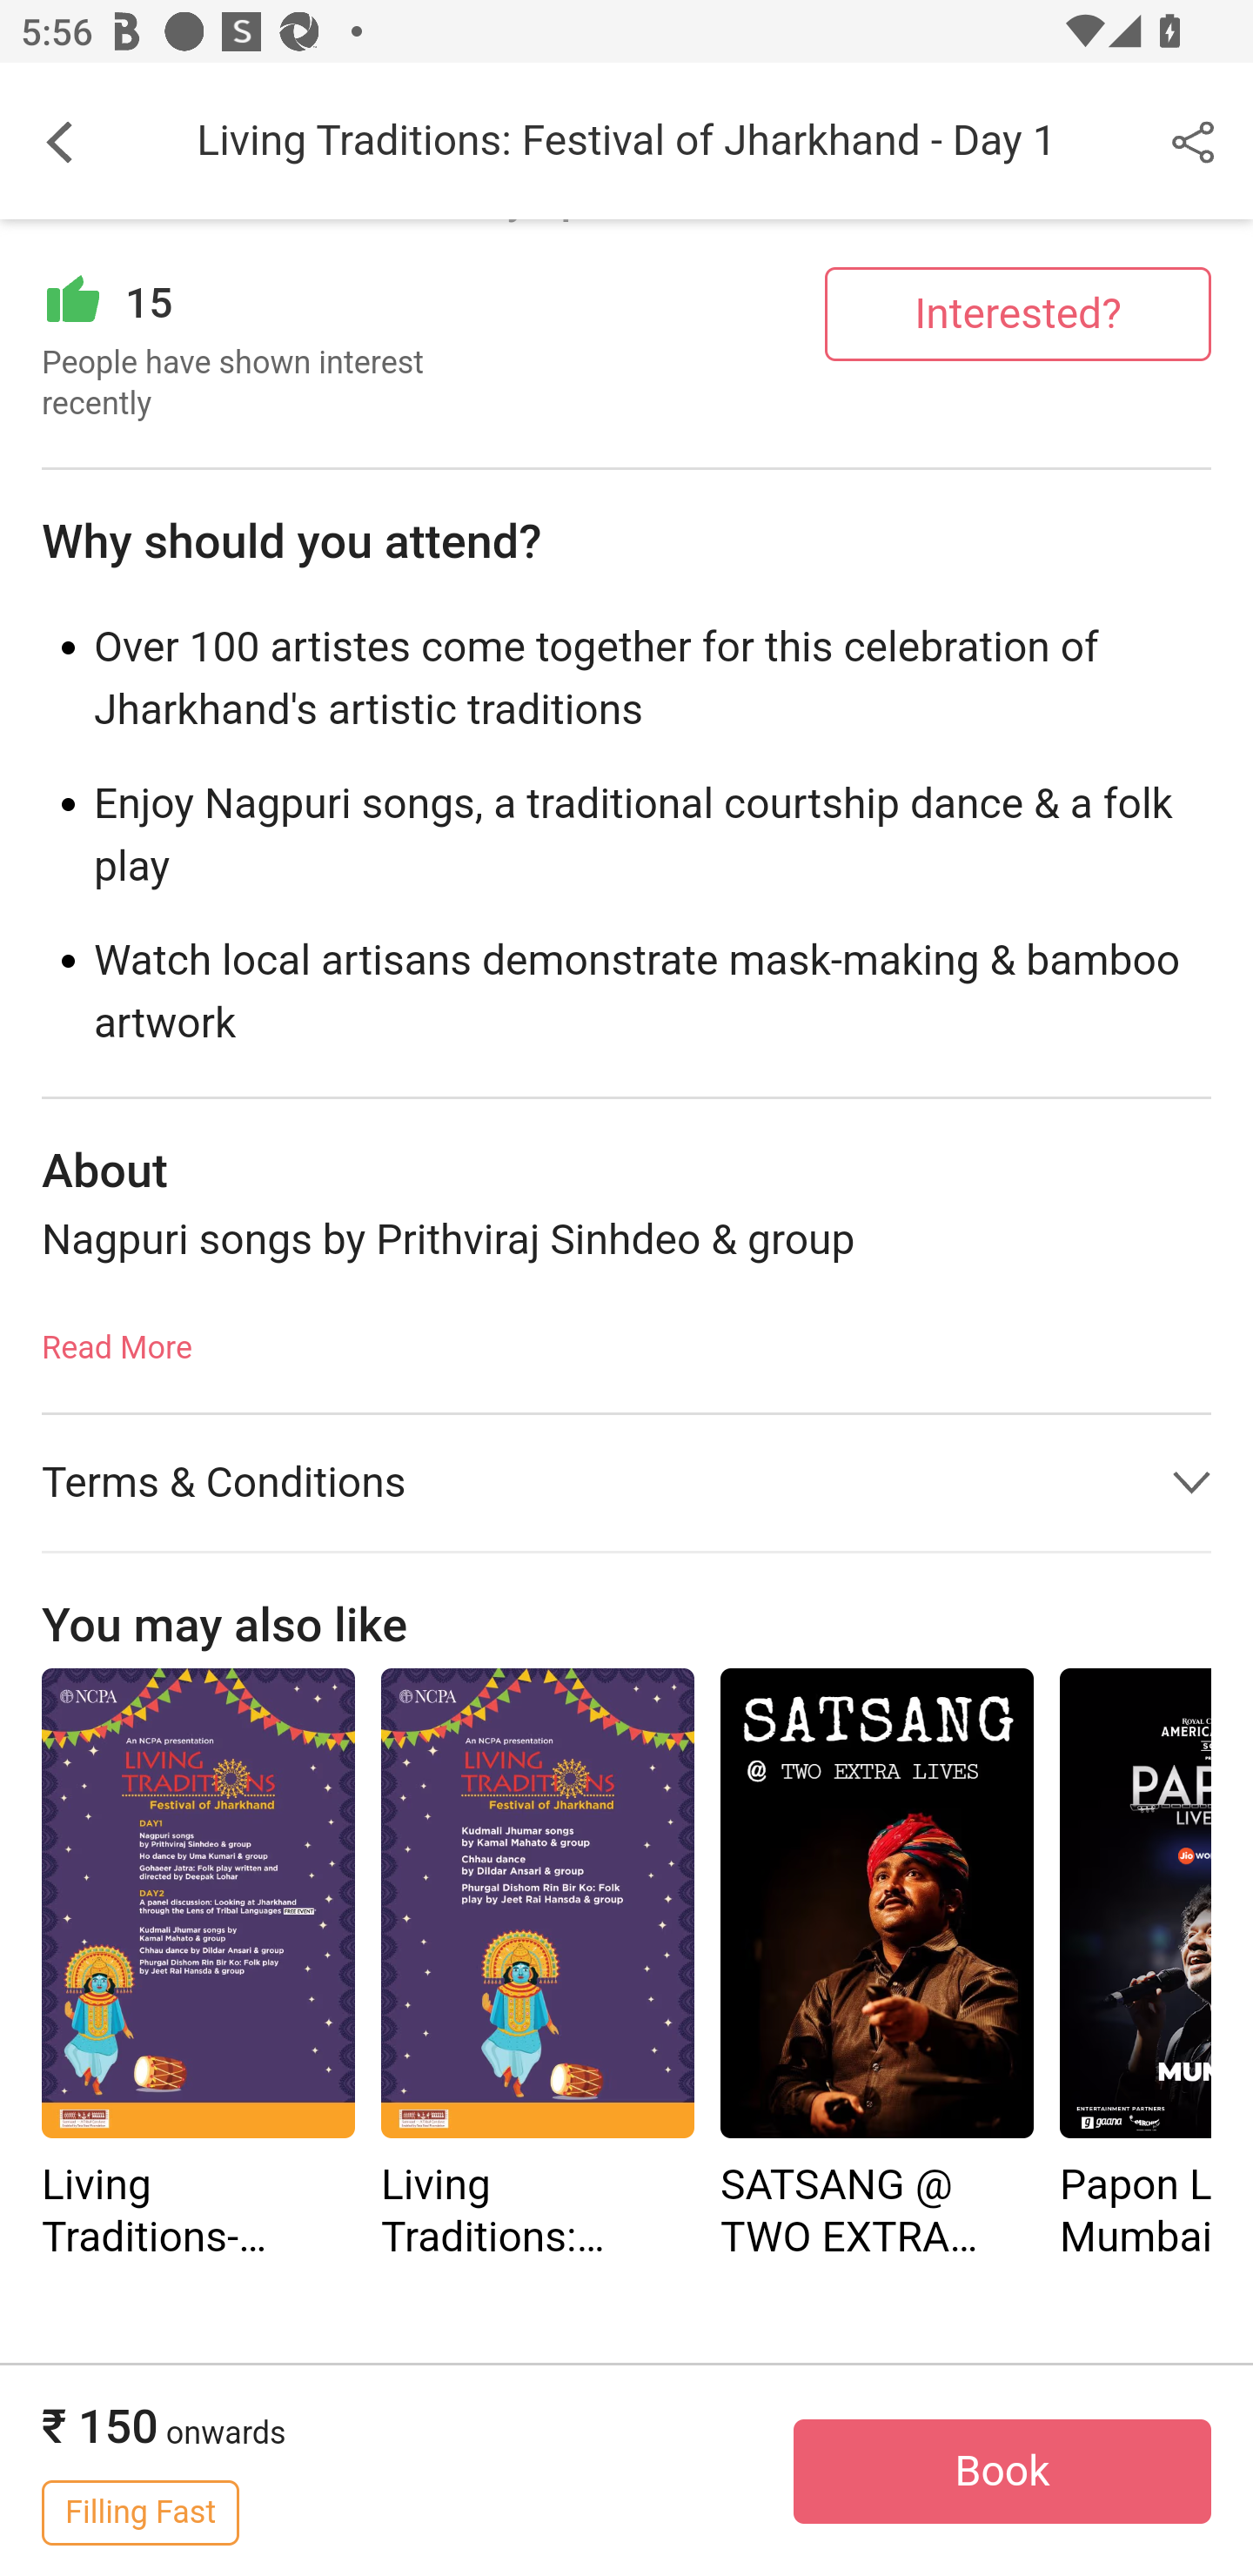 The height and width of the screenshot is (2576, 1253). What do you see at coordinates (877, 1904) in the screenshot?
I see `SATSANG @ TWO EXTRA LIVES` at bounding box center [877, 1904].